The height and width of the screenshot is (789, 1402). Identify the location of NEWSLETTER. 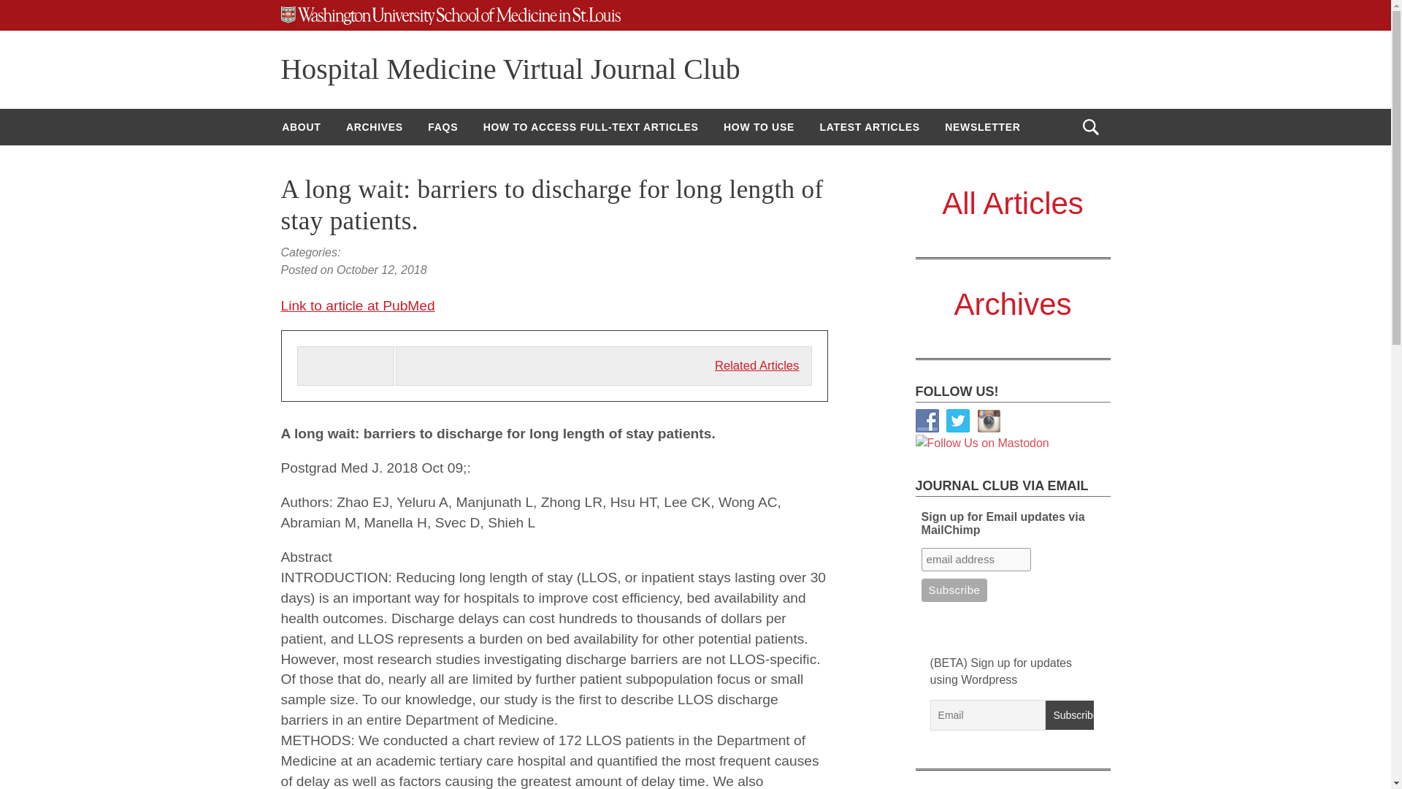
(981, 127).